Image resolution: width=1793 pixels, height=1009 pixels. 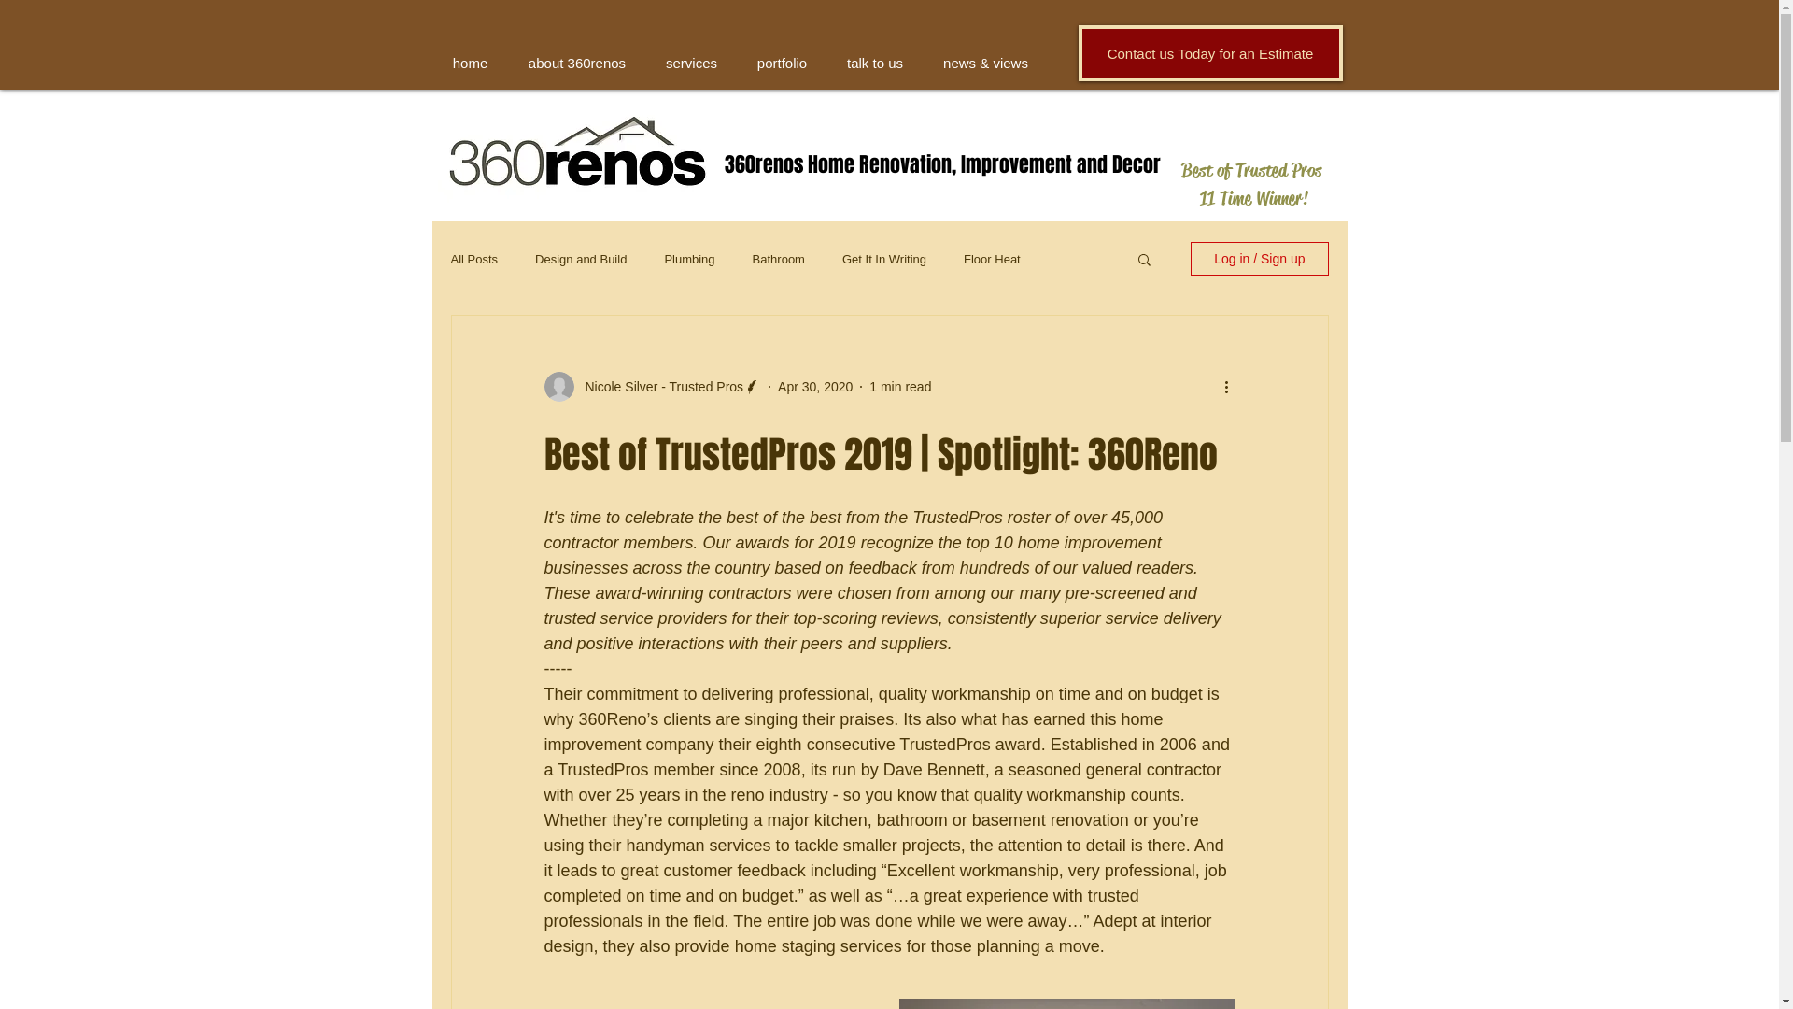 I want to click on Contact us Today for an Estimate, so click(x=1210, y=53).